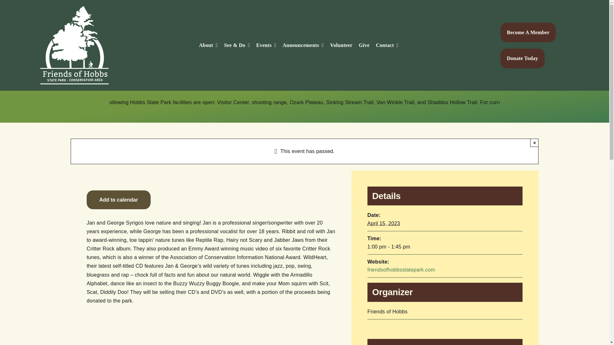  I want to click on Donate Today, so click(523, 58).